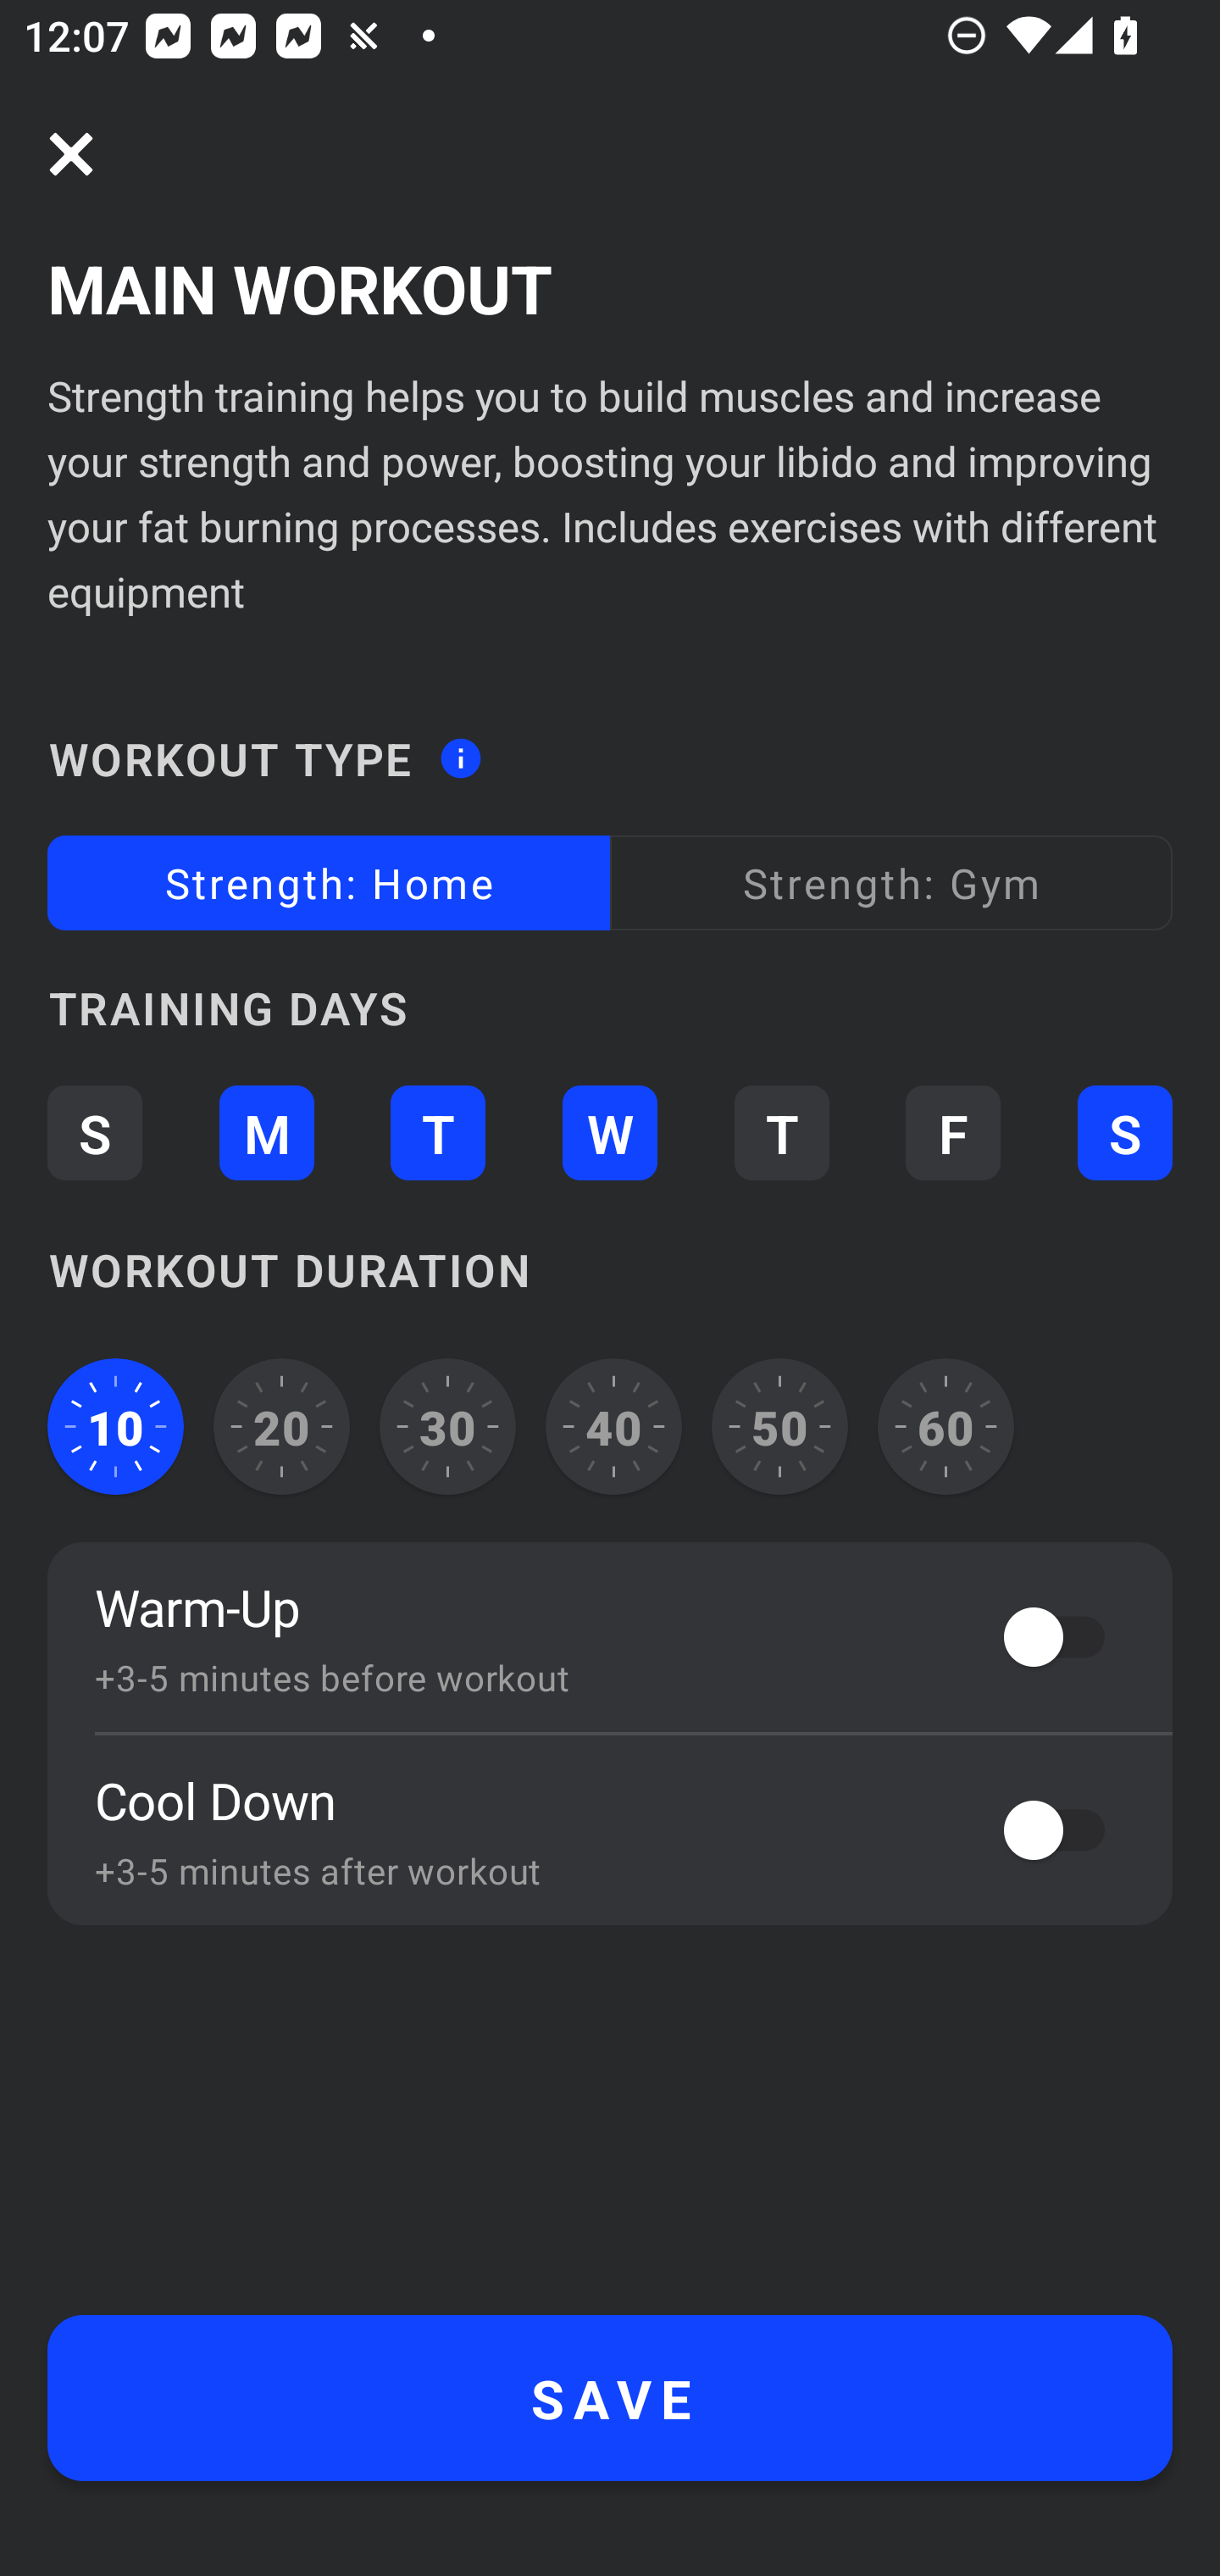 The image size is (1220, 2576). What do you see at coordinates (282, 1427) in the screenshot?
I see `20` at bounding box center [282, 1427].